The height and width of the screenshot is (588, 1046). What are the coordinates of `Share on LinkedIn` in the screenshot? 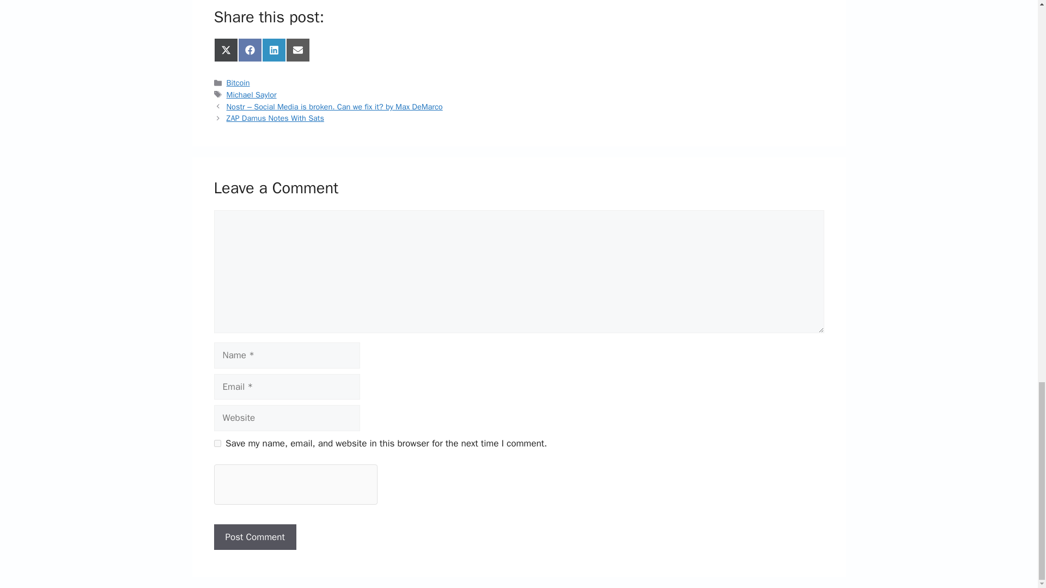 It's located at (273, 50).